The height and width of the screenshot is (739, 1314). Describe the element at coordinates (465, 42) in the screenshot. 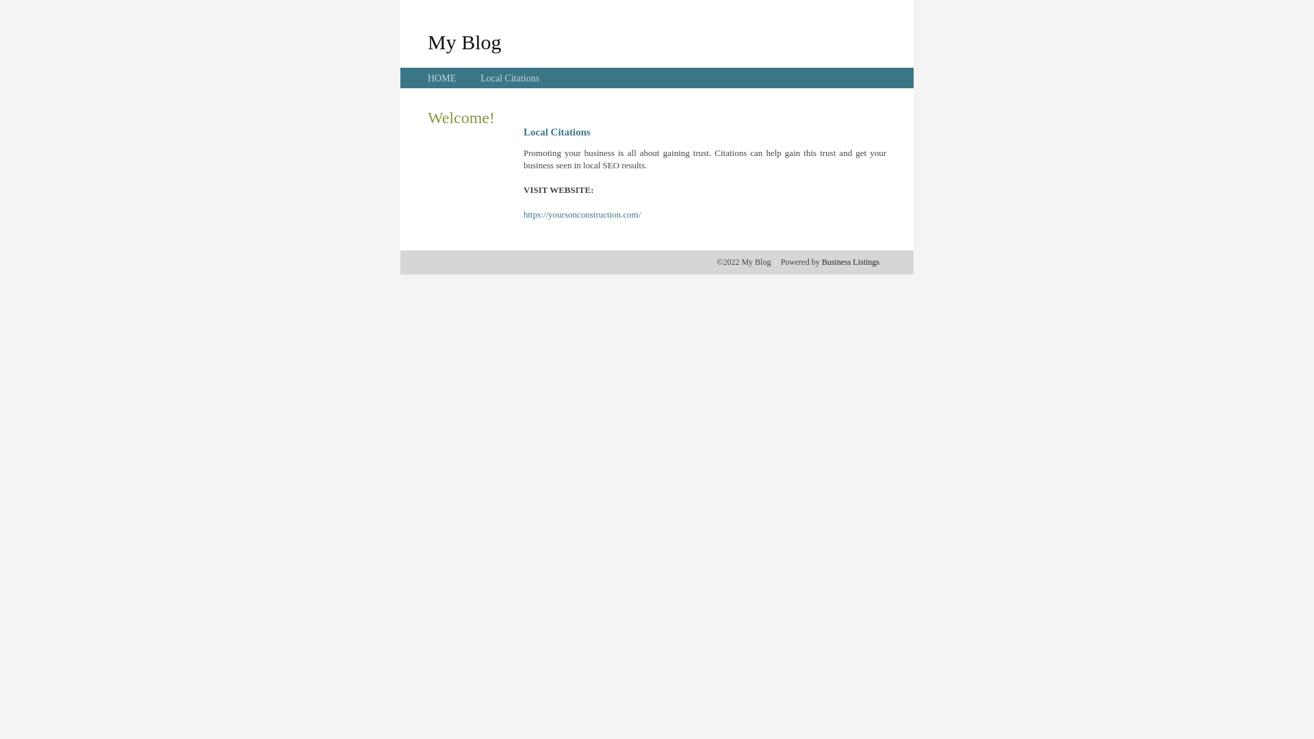

I see `My Blog` at that location.